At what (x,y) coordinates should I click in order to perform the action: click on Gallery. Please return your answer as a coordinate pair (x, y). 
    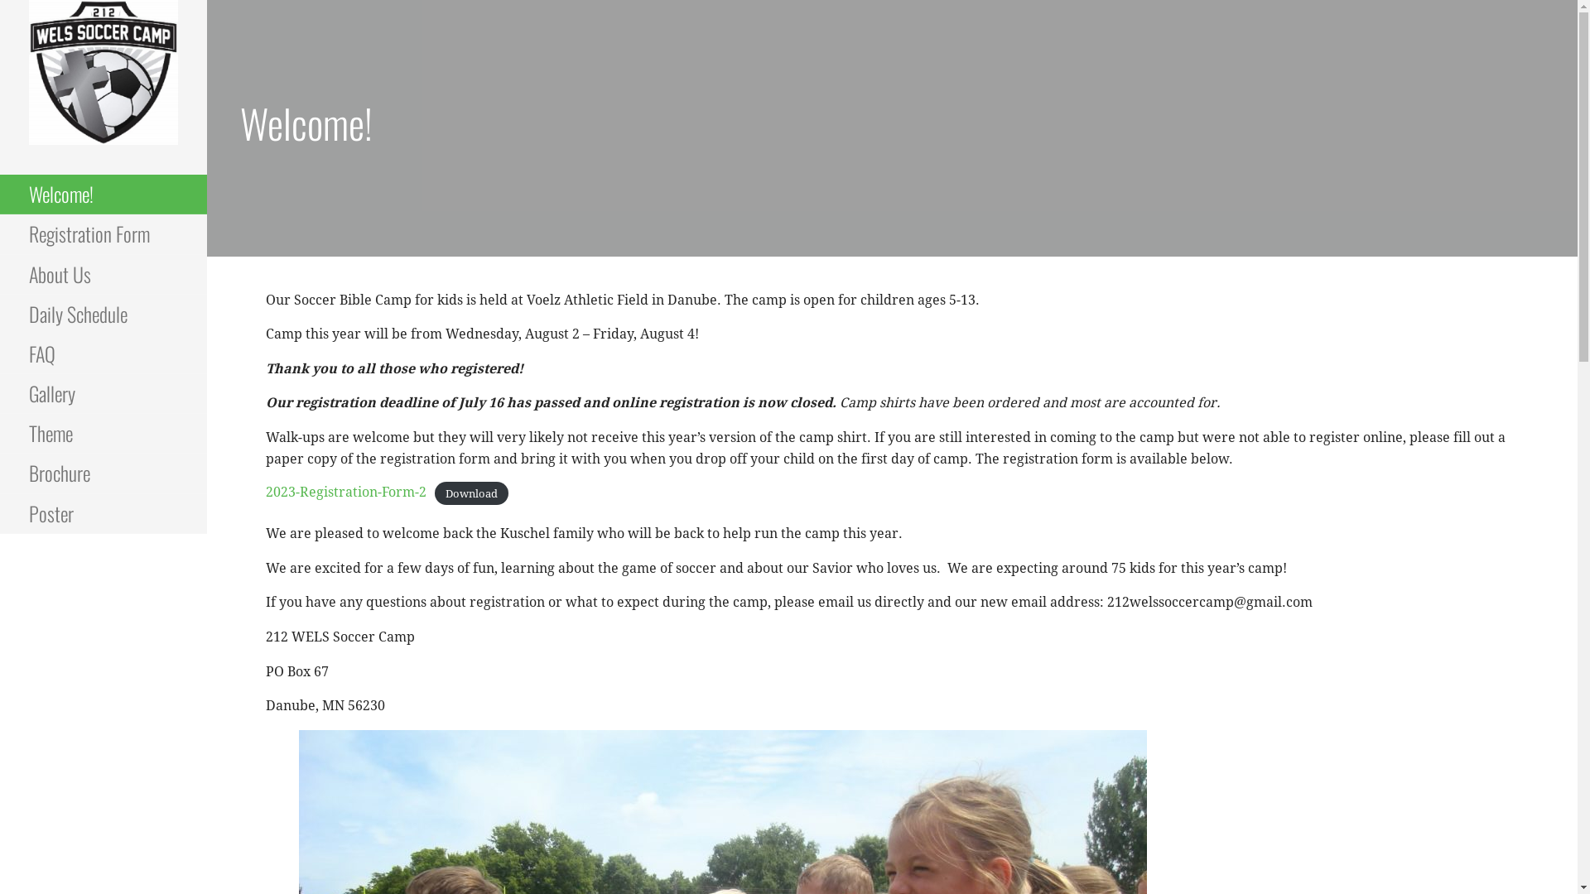
    Looking at the image, I should click on (104, 394).